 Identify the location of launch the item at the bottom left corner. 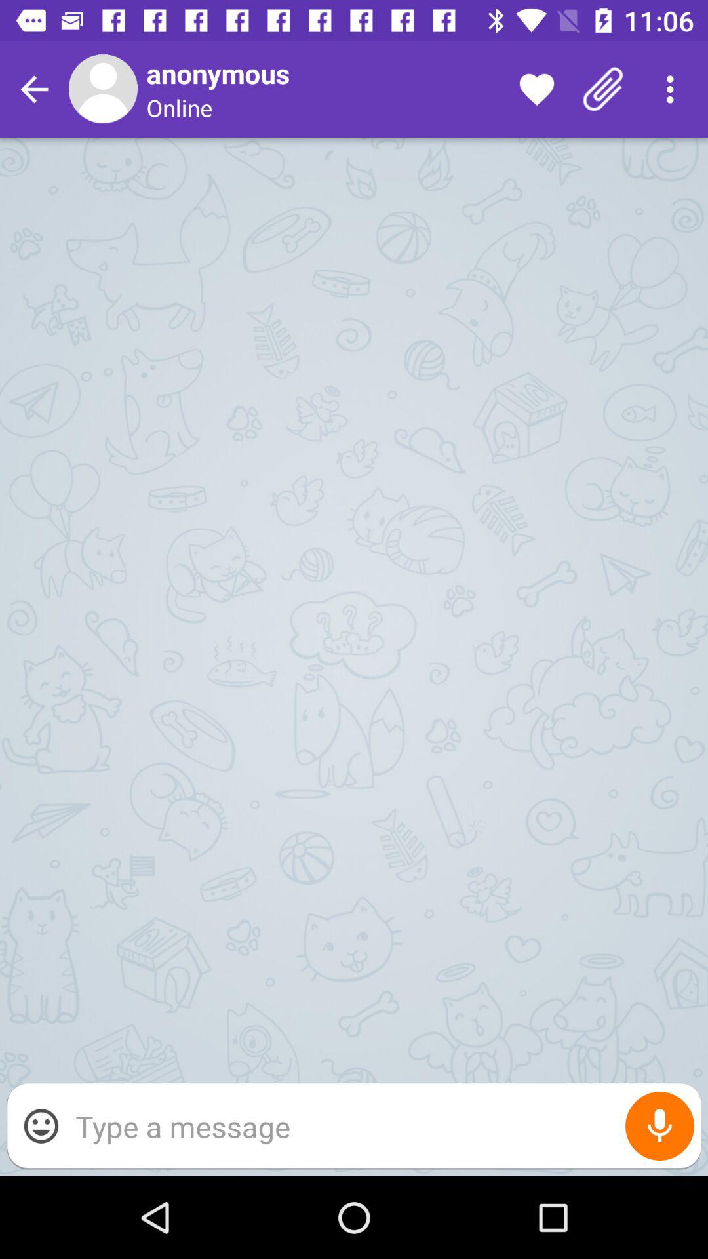
(41, 1126).